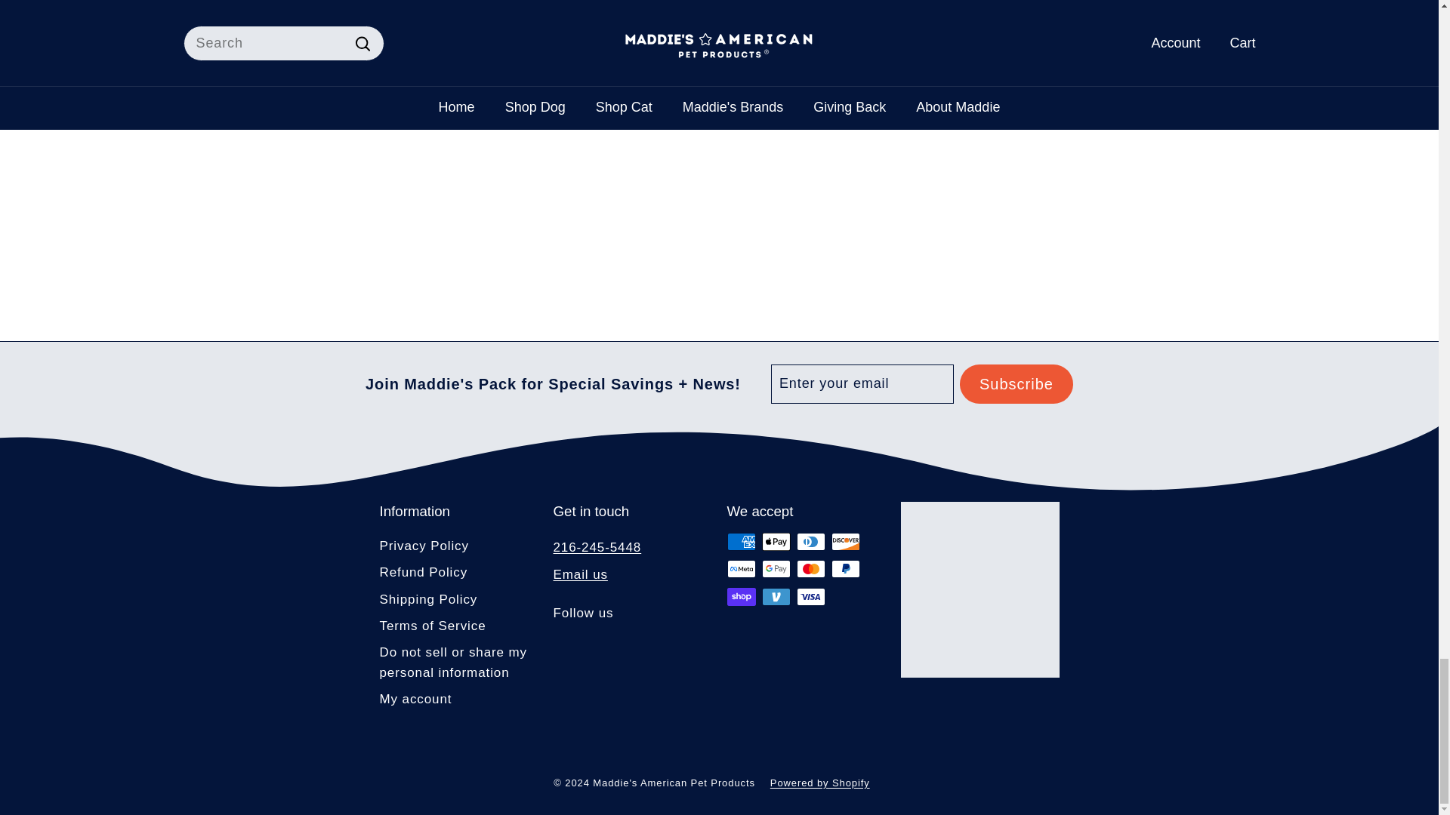 Image resolution: width=1450 pixels, height=815 pixels. I want to click on Discover, so click(845, 542).